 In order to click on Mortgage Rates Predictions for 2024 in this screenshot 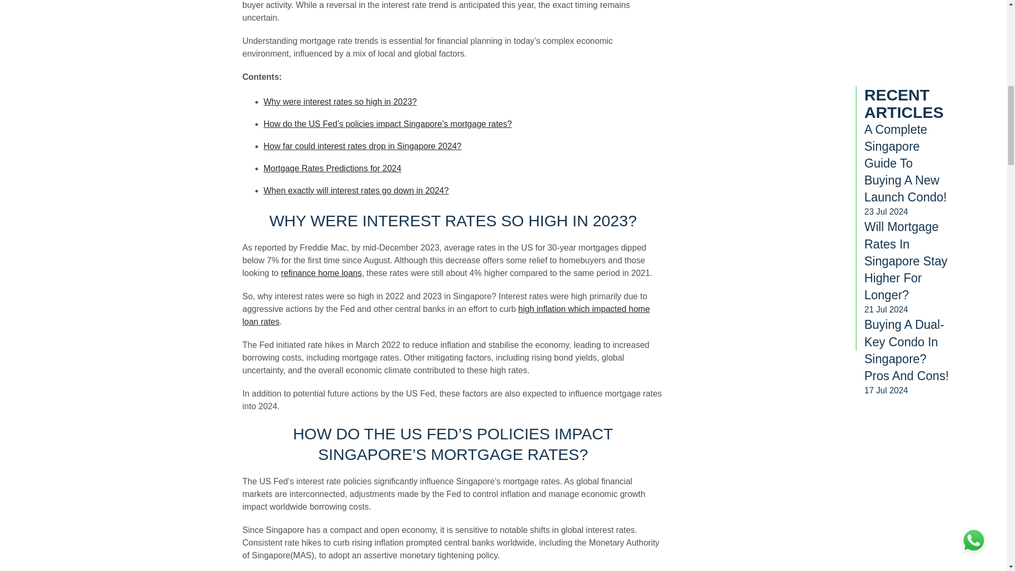, I will do `click(332, 168)`.